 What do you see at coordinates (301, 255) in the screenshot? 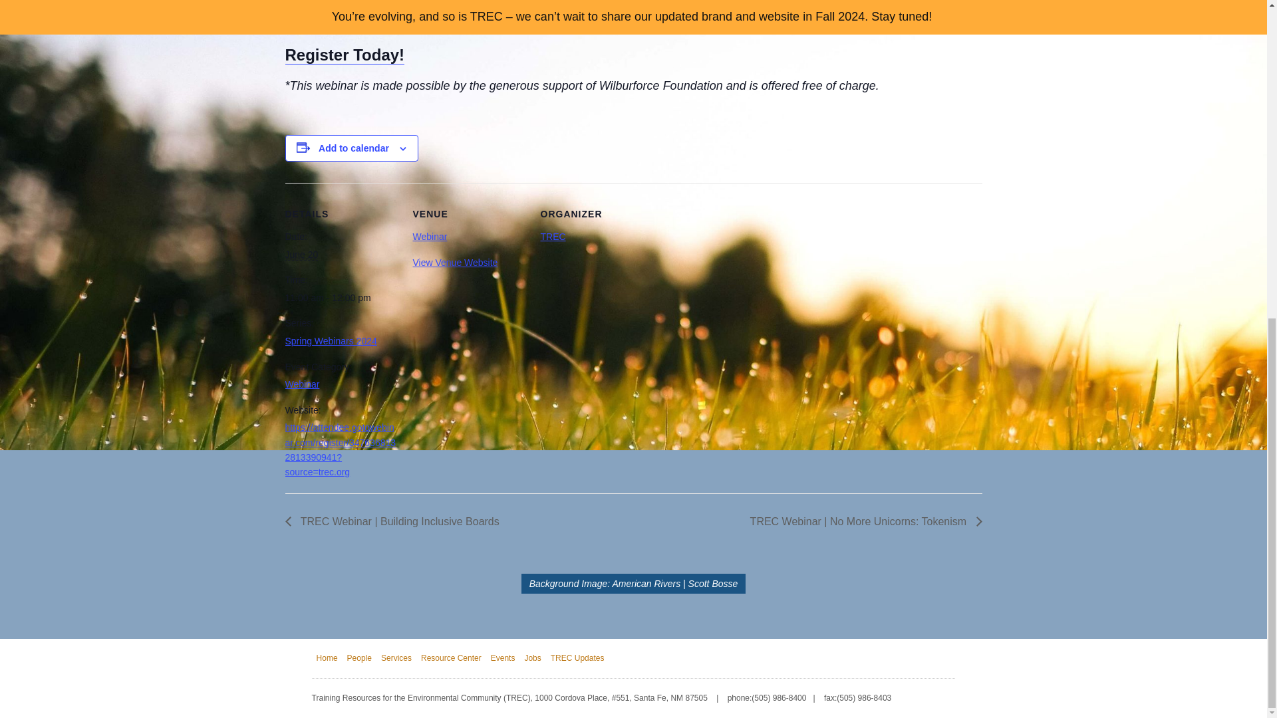
I see `2024-06-20` at bounding box center [301, 255].